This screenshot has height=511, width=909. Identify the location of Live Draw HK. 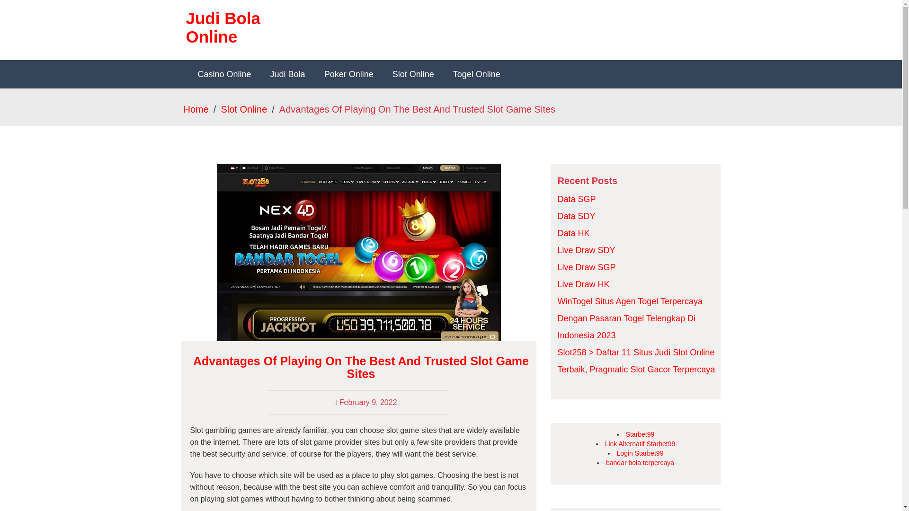
(584, 284).